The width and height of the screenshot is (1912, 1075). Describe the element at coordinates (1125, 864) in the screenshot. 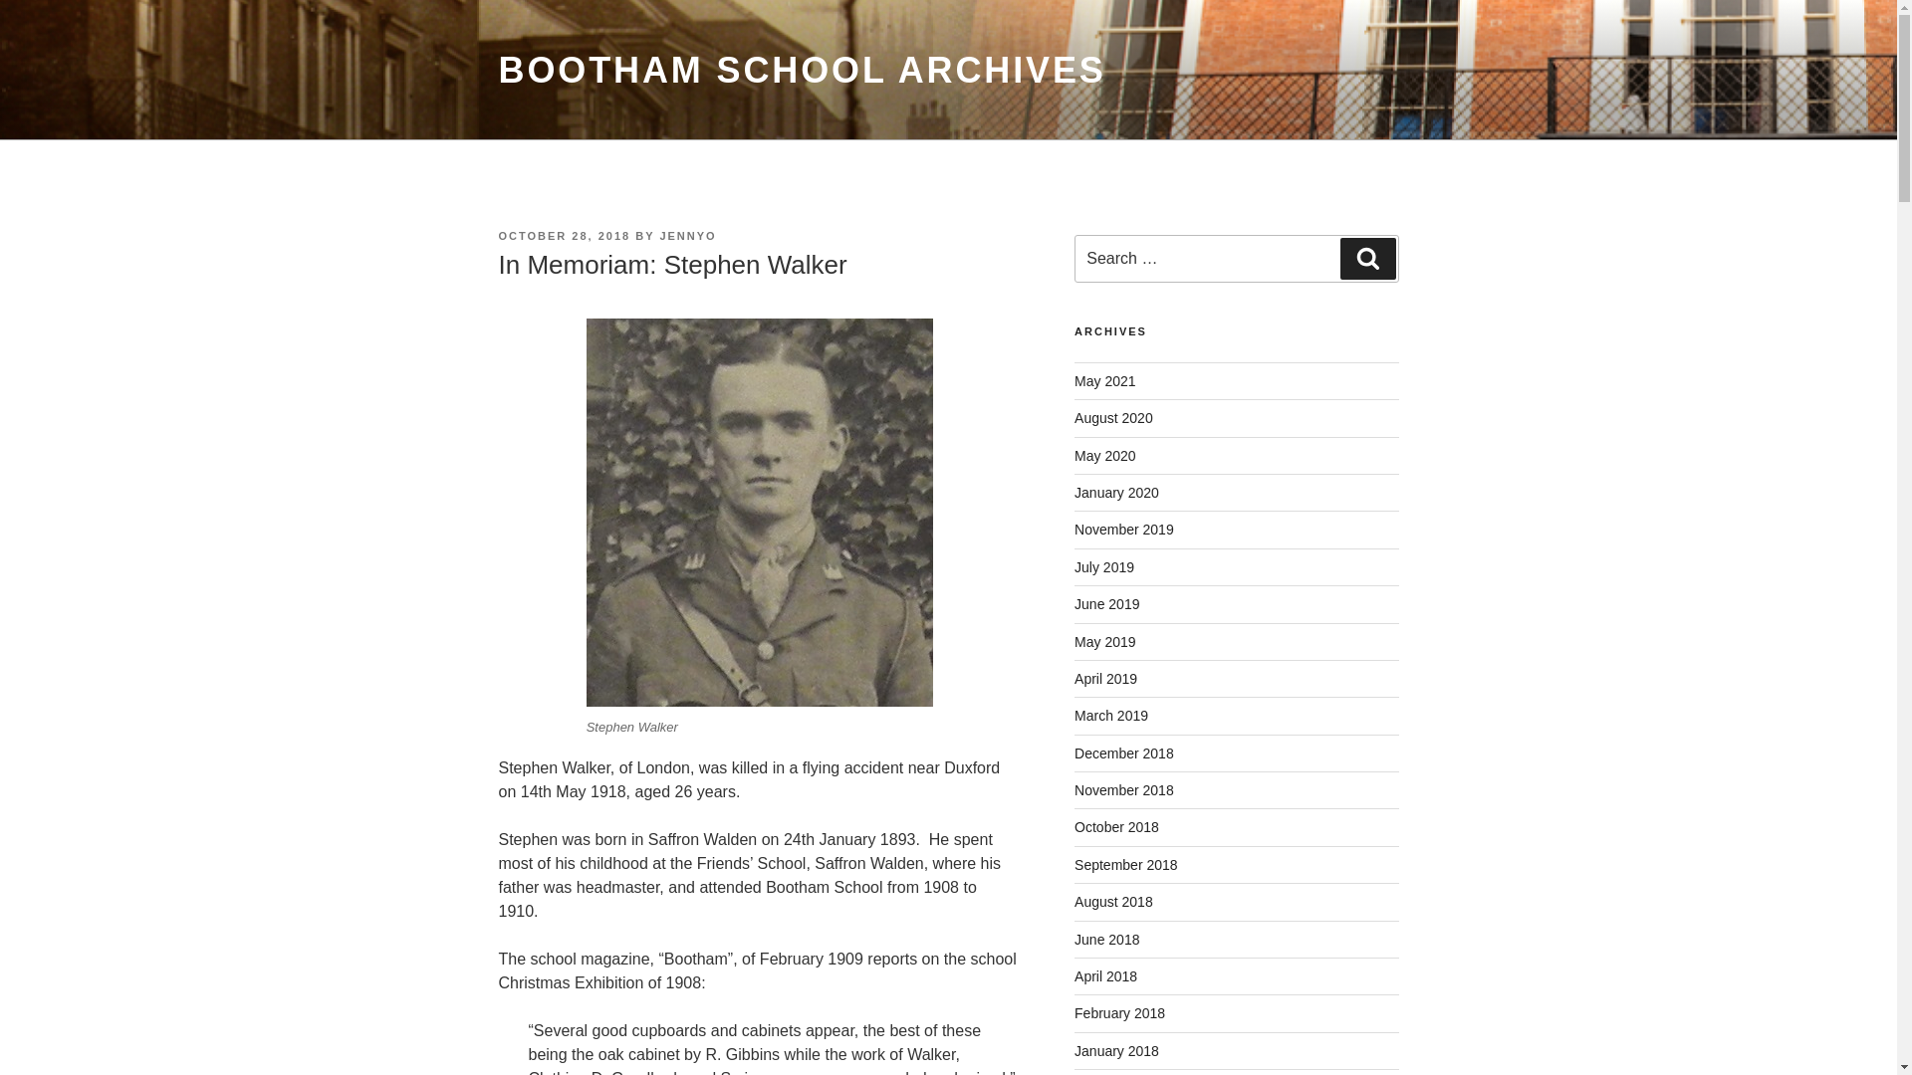

I see `September 2018` at that location.